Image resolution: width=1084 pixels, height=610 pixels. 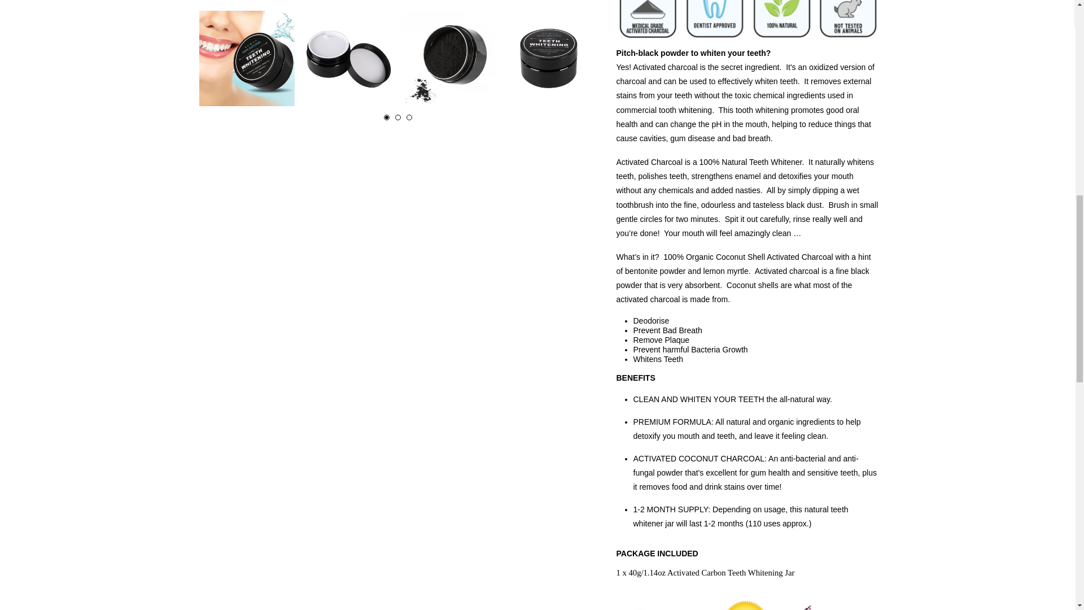 What do you see at coordinates (448, 58) in the screenshot?
I see `Activated Charcoal Whitening Powder` at bounding box center [448, 58].